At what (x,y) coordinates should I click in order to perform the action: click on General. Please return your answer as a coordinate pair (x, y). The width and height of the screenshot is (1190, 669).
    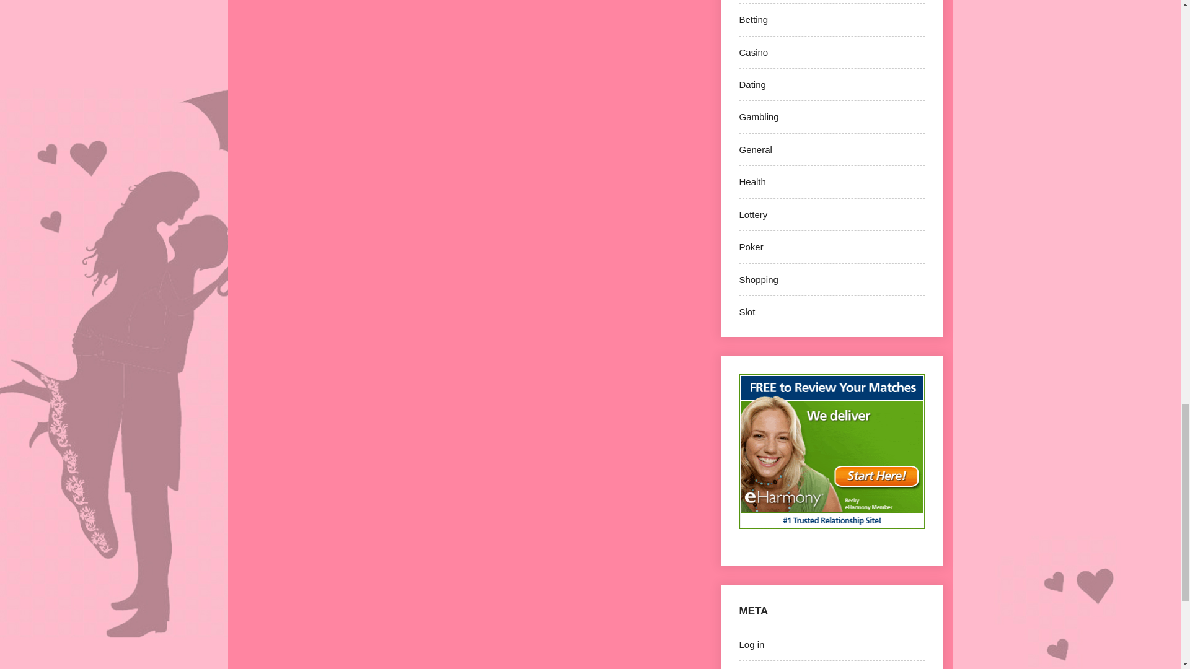
    Looking at the image, I should click on (755, 149).